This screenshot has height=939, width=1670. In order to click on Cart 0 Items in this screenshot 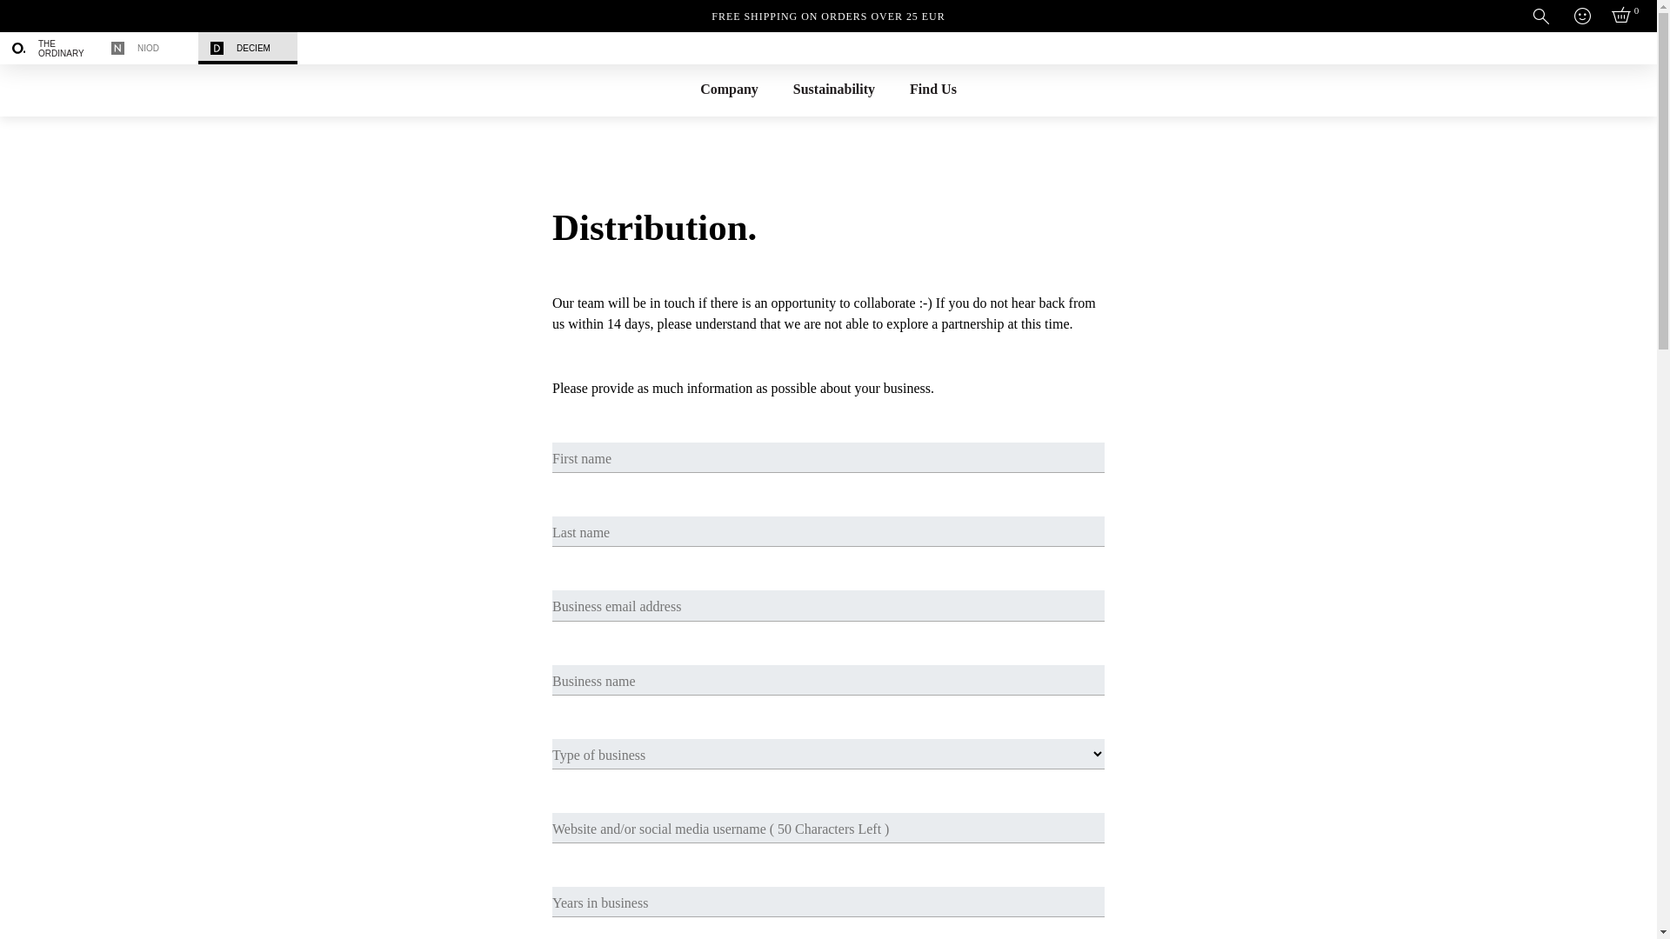, I will do `click(1623, 16)`.